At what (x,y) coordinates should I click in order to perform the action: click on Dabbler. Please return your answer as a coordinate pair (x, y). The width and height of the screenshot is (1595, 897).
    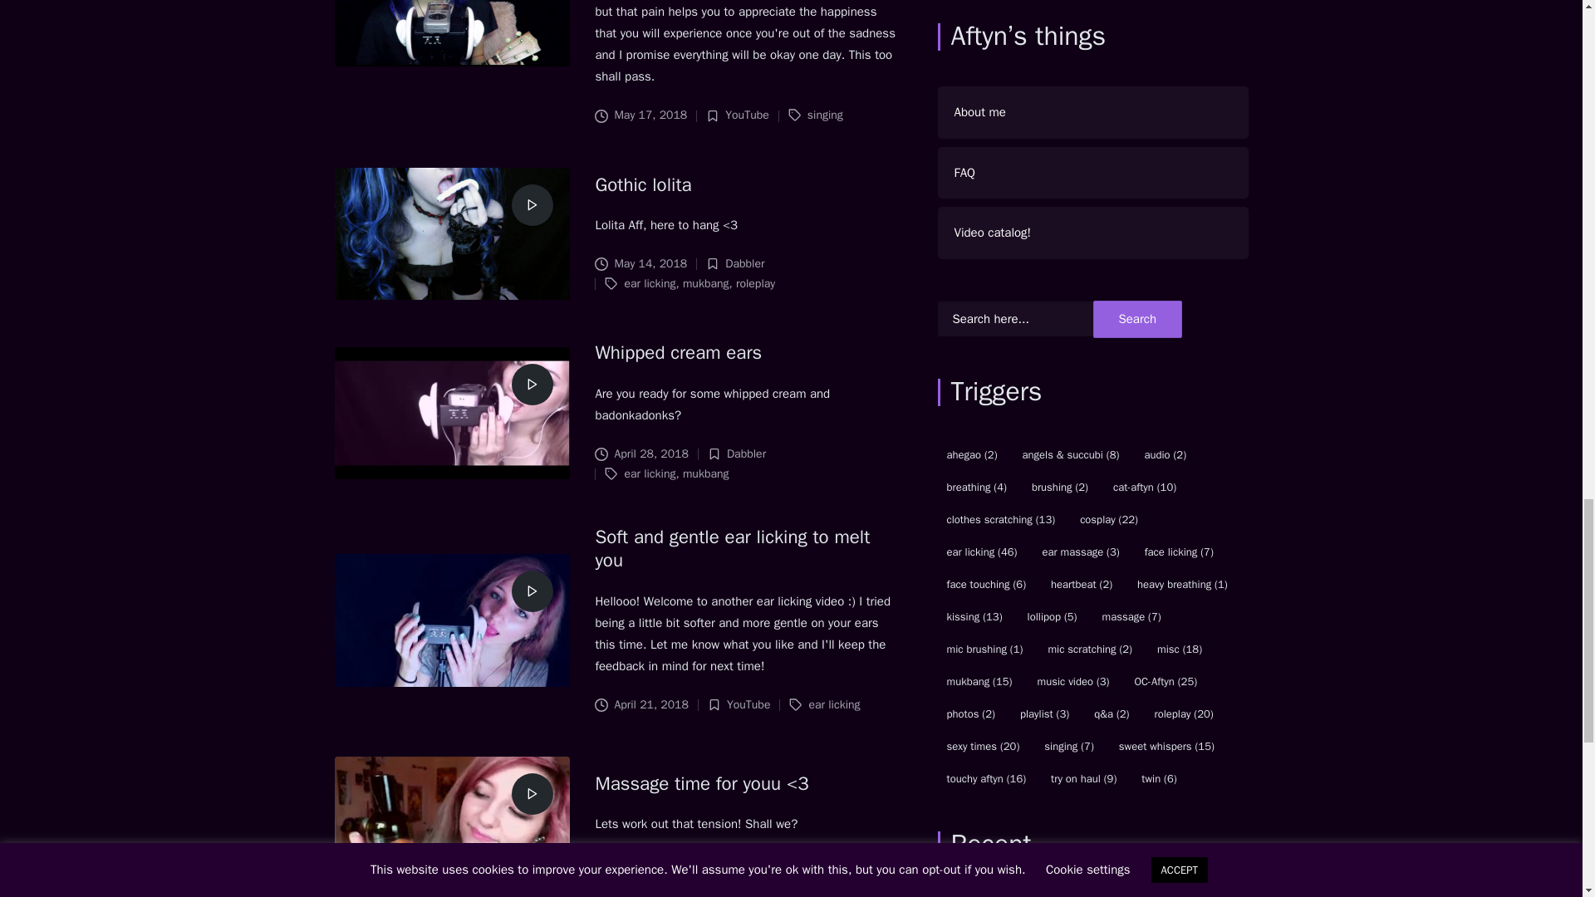
    Looking at the image, I should click on (746, 453).